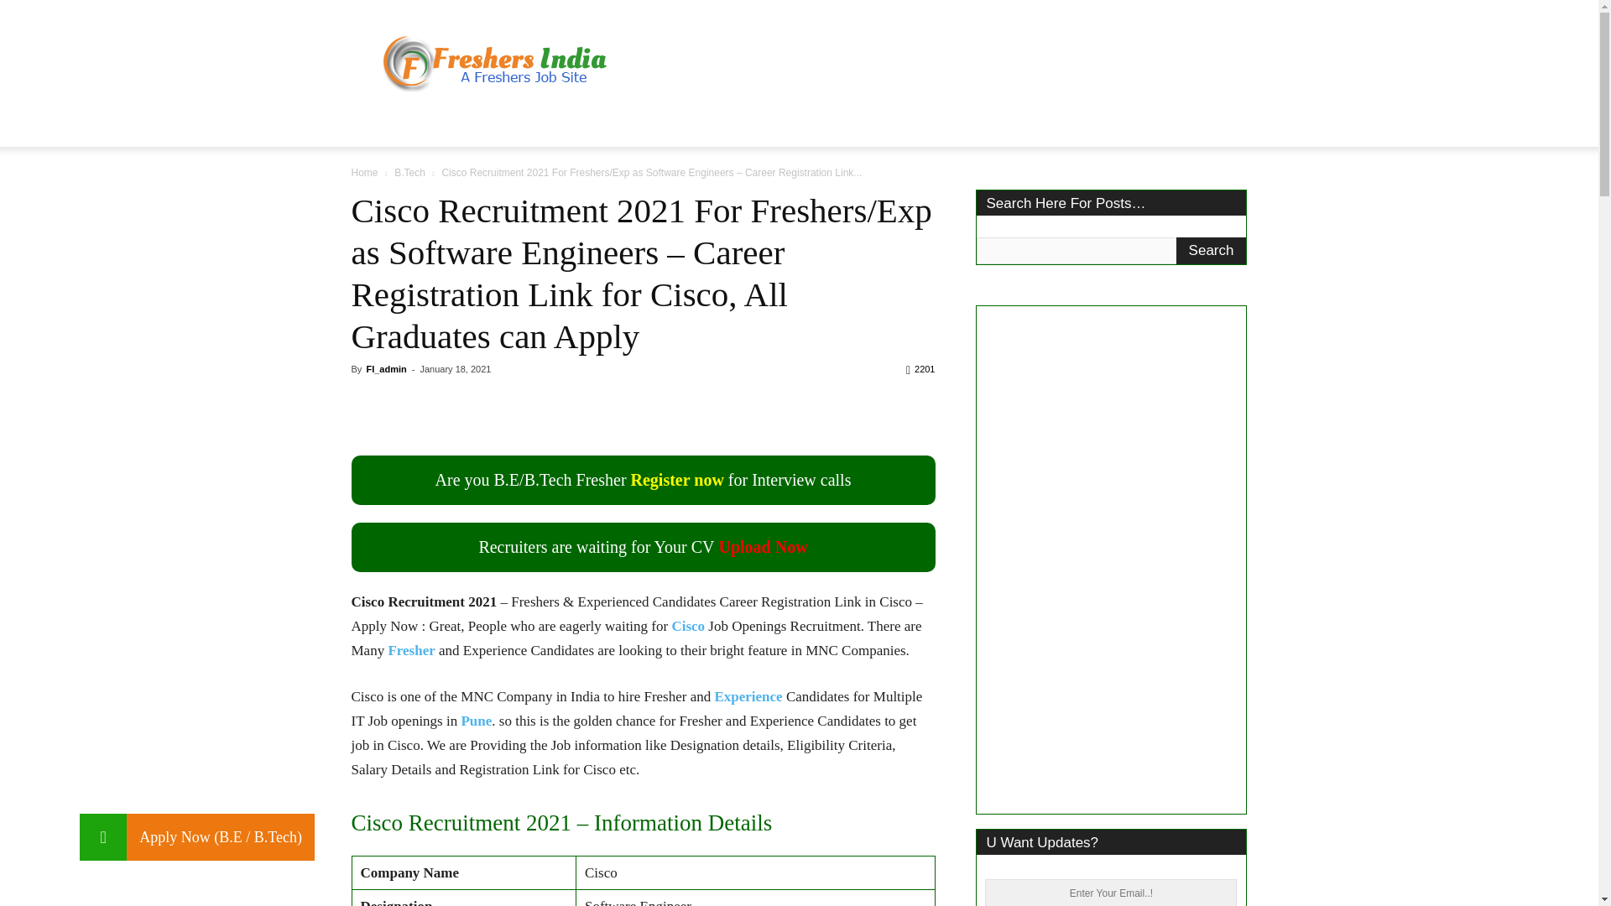 The height and width of the screenshot is (906, 1611). I want to click on IT JOBS, so click(448, 126).